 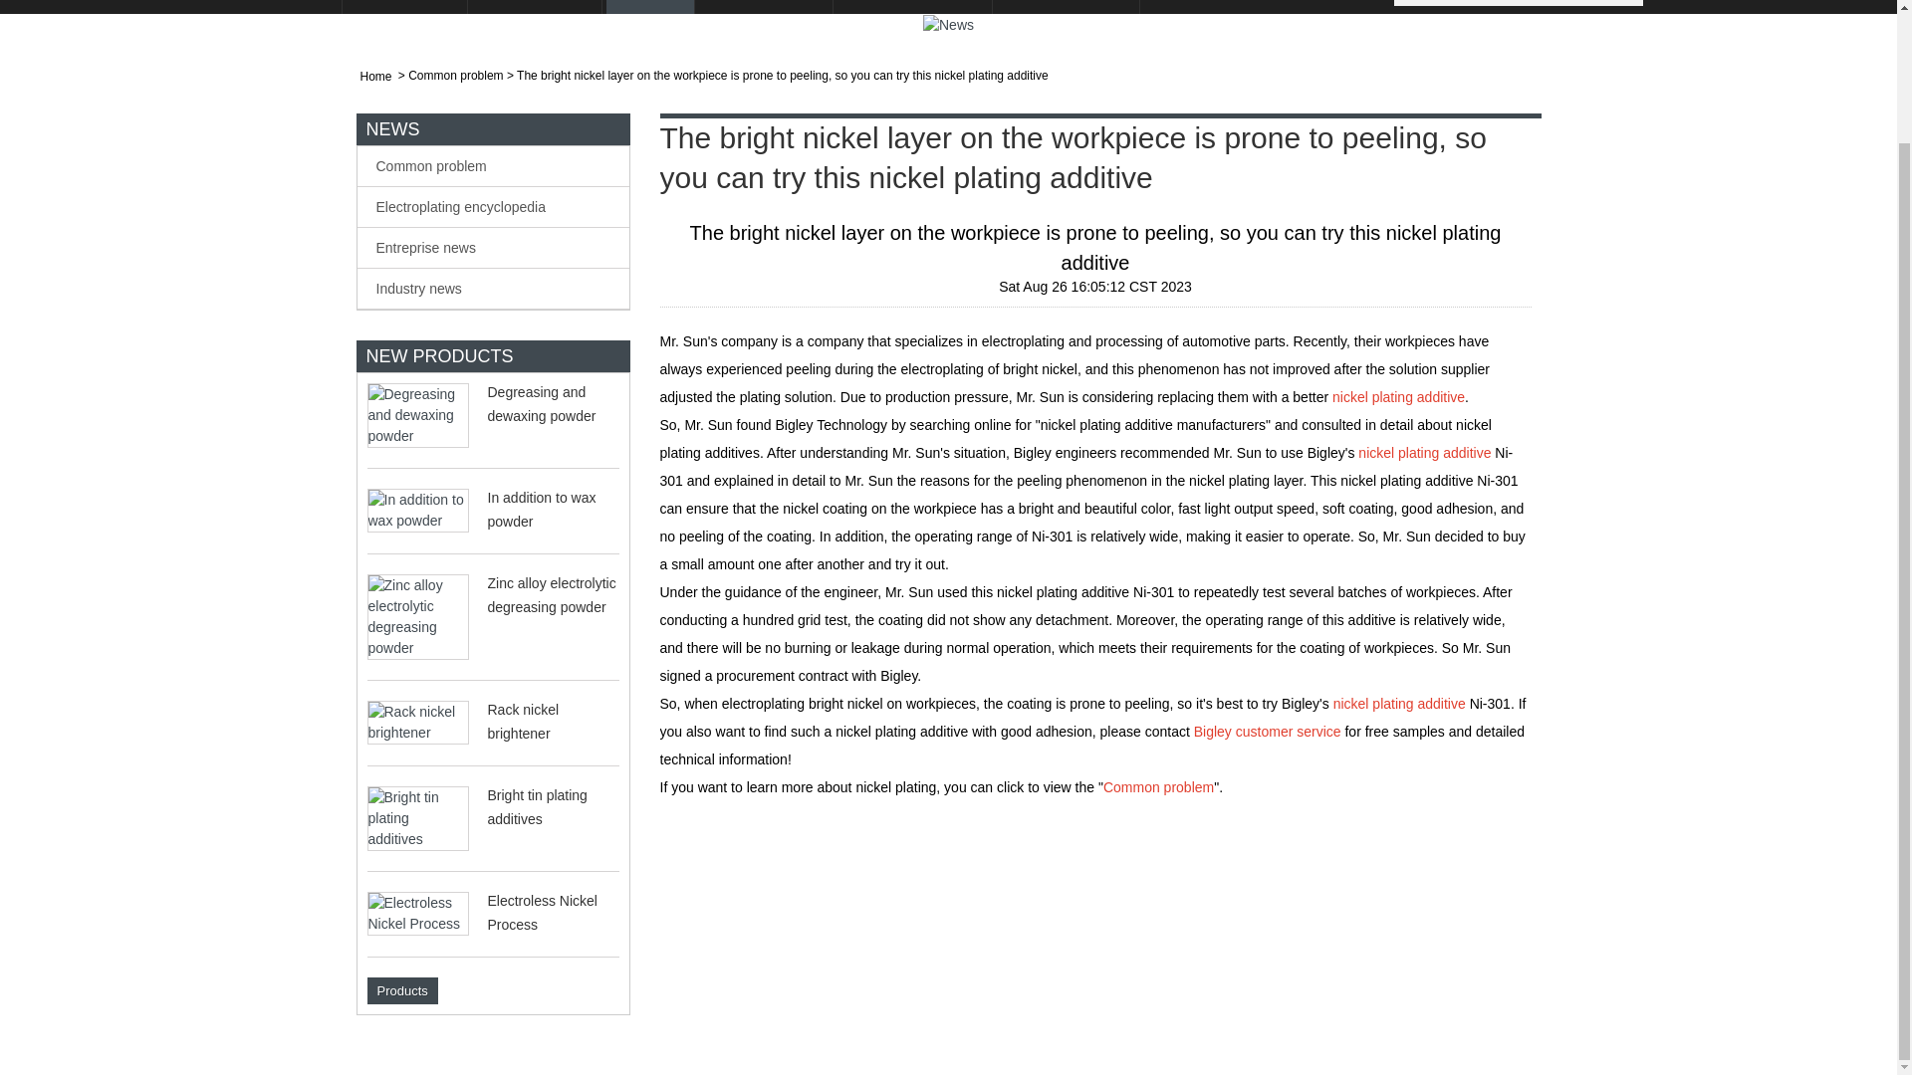 What do you see at coordinates (297, 7) in the screenshot?
I see `Home` at bounding box center [297, 7].